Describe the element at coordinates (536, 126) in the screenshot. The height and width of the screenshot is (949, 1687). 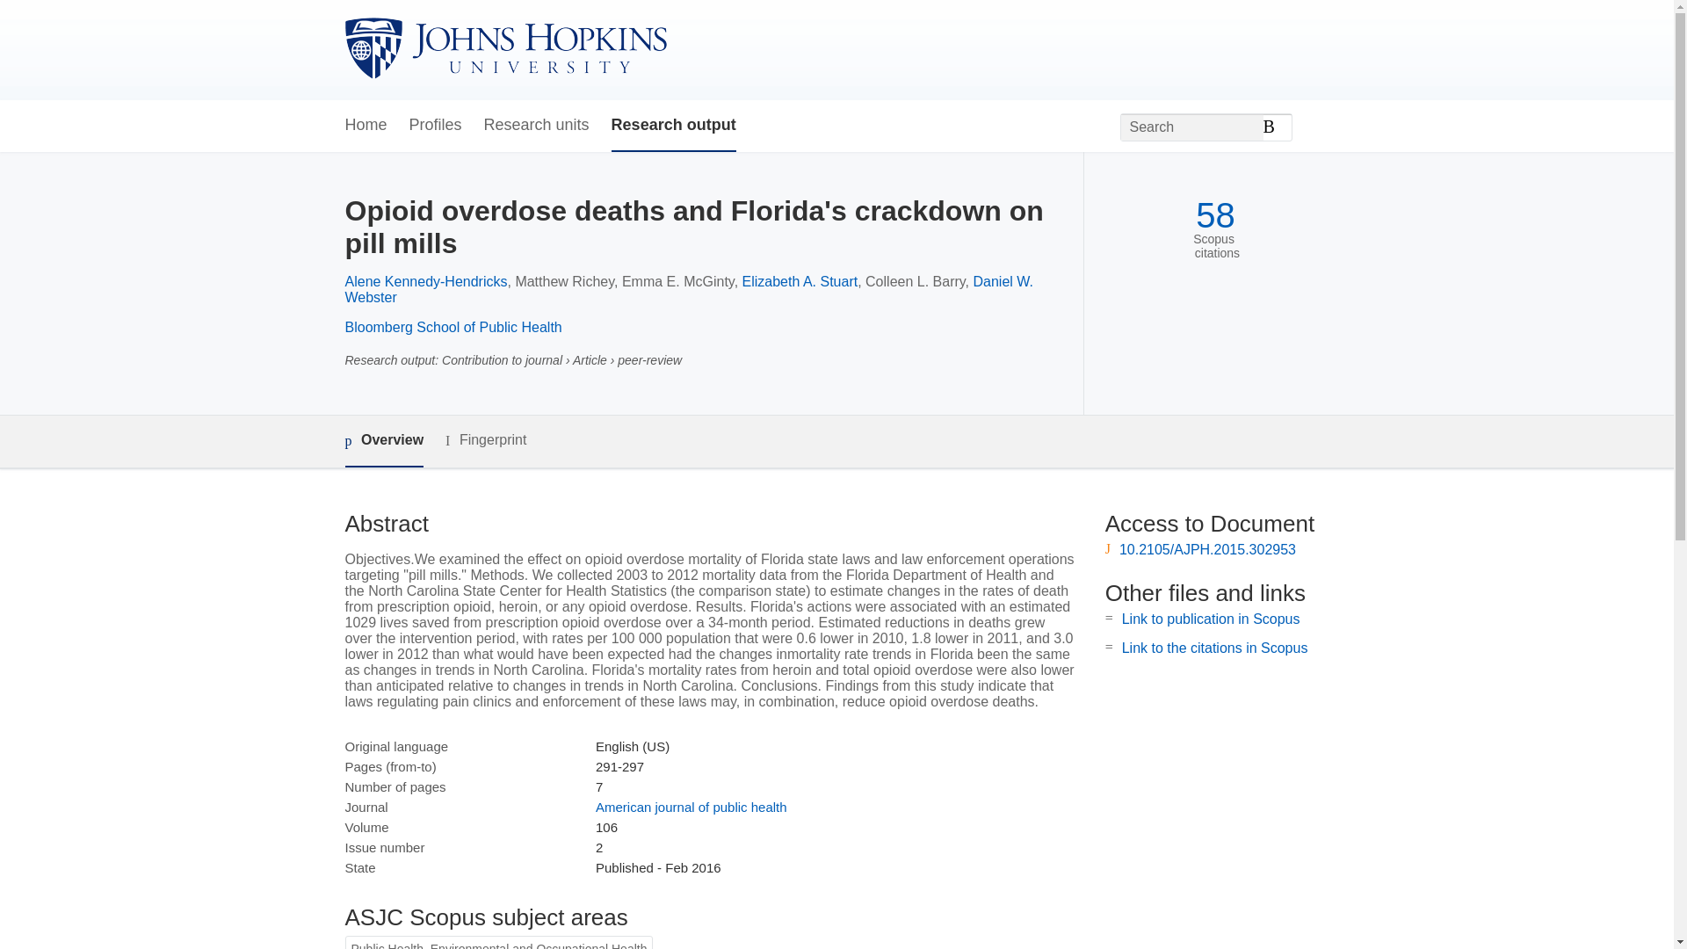
I see `Research units` at that location.